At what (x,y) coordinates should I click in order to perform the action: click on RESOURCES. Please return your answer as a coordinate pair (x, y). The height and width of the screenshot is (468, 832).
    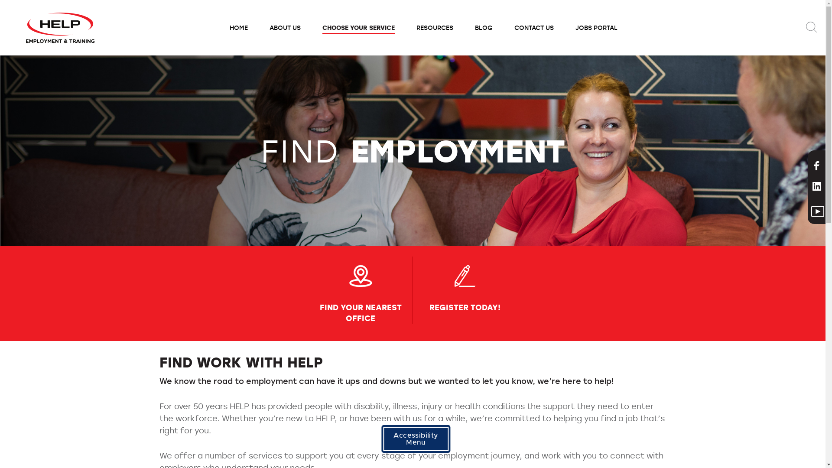
    Looking at the image, I should click on (435, 28).